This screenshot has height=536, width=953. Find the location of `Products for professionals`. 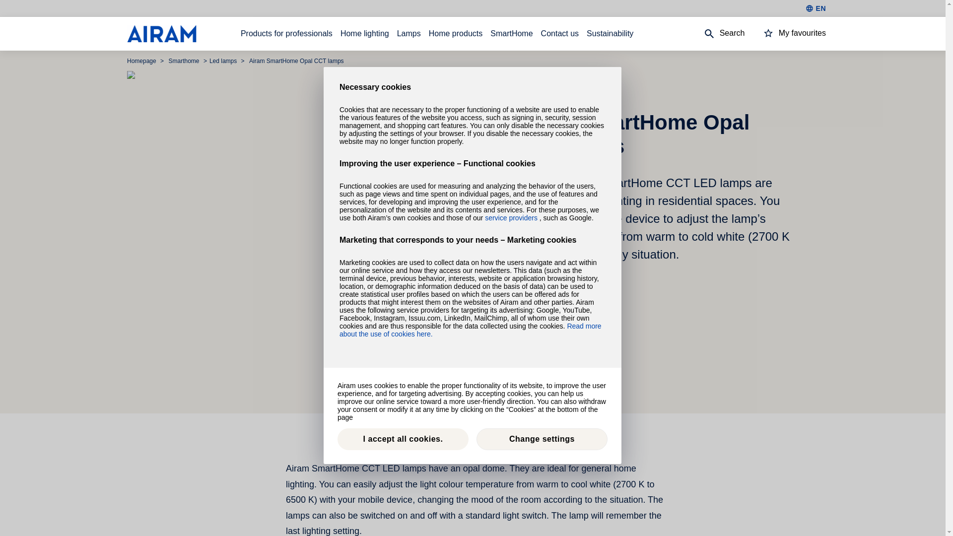

Products for professionals is located at coordinates (287, 34).